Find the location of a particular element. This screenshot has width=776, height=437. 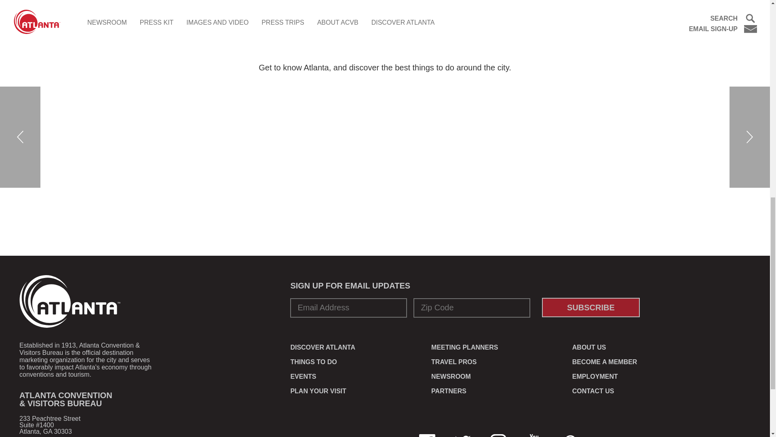

CONTACT US is located at coordinates (593, 391).